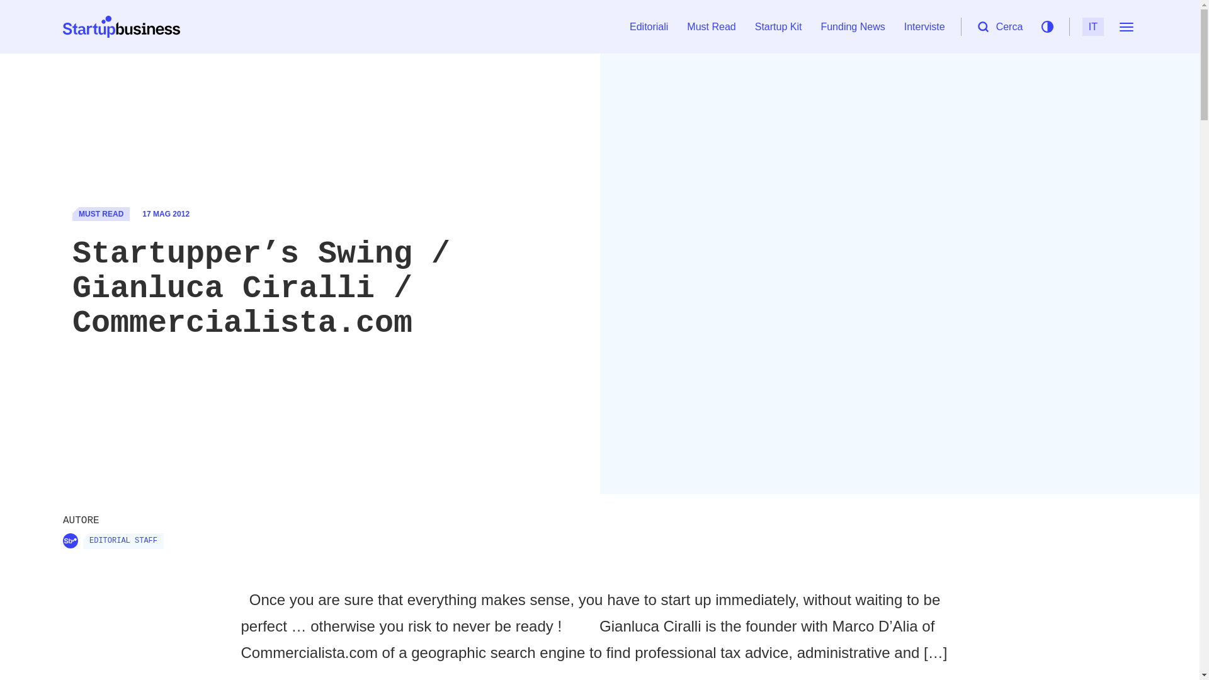 This screenshot has height=680, width=1209. I want to click on Toggle navigation, so click(1126, 26).